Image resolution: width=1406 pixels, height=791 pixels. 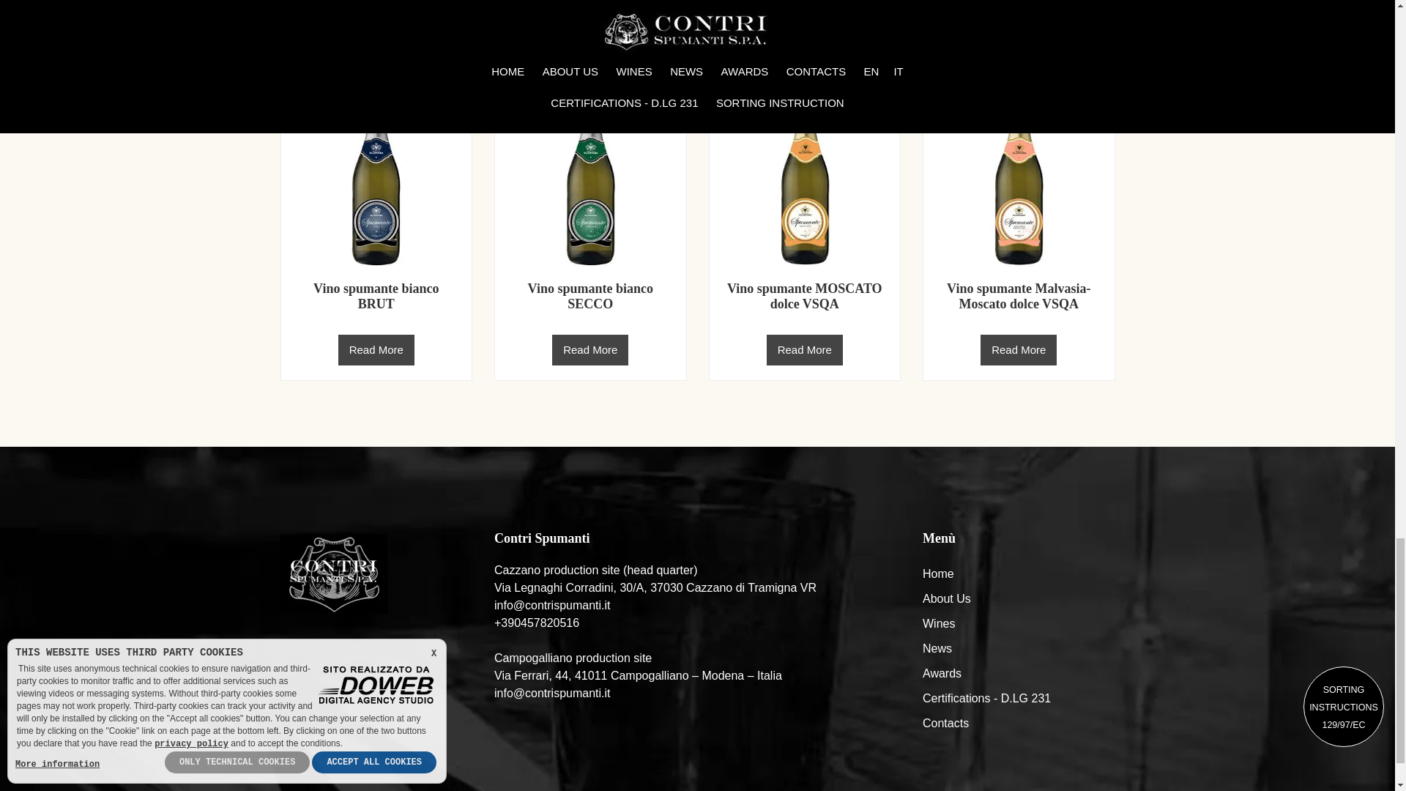 What do you see at coordinates (804, 350) in the screenshot?
I see `Read More` at bounding box center [804, 350].